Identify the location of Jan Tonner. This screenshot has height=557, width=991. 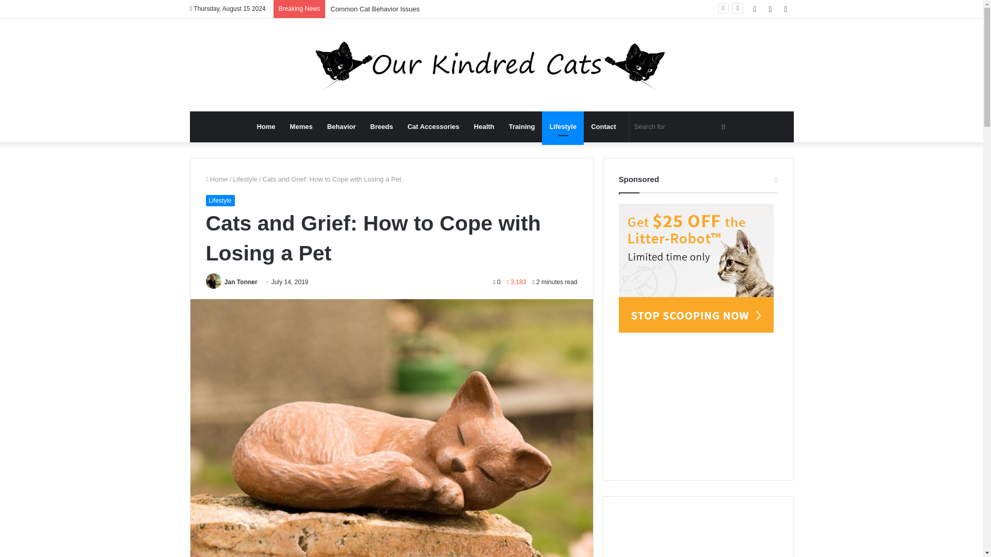
(241, 282).